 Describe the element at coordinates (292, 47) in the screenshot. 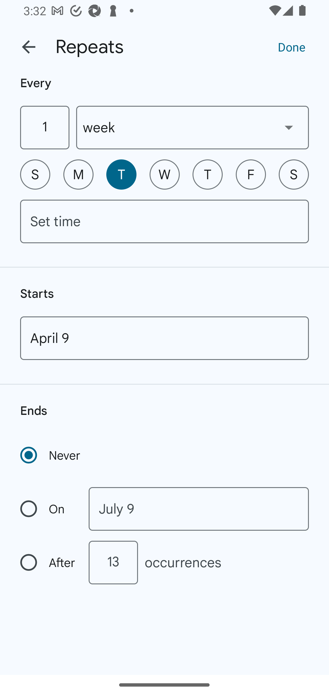

I see `Done` at that location.